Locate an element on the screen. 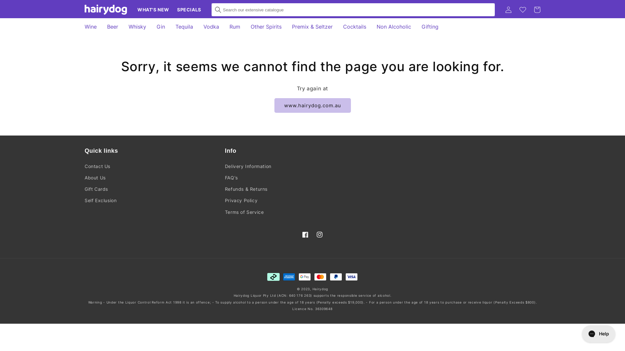 Image resolution: width=625 pixels, height=351 pixels. Hairydog is located at coordinates (320, 289).